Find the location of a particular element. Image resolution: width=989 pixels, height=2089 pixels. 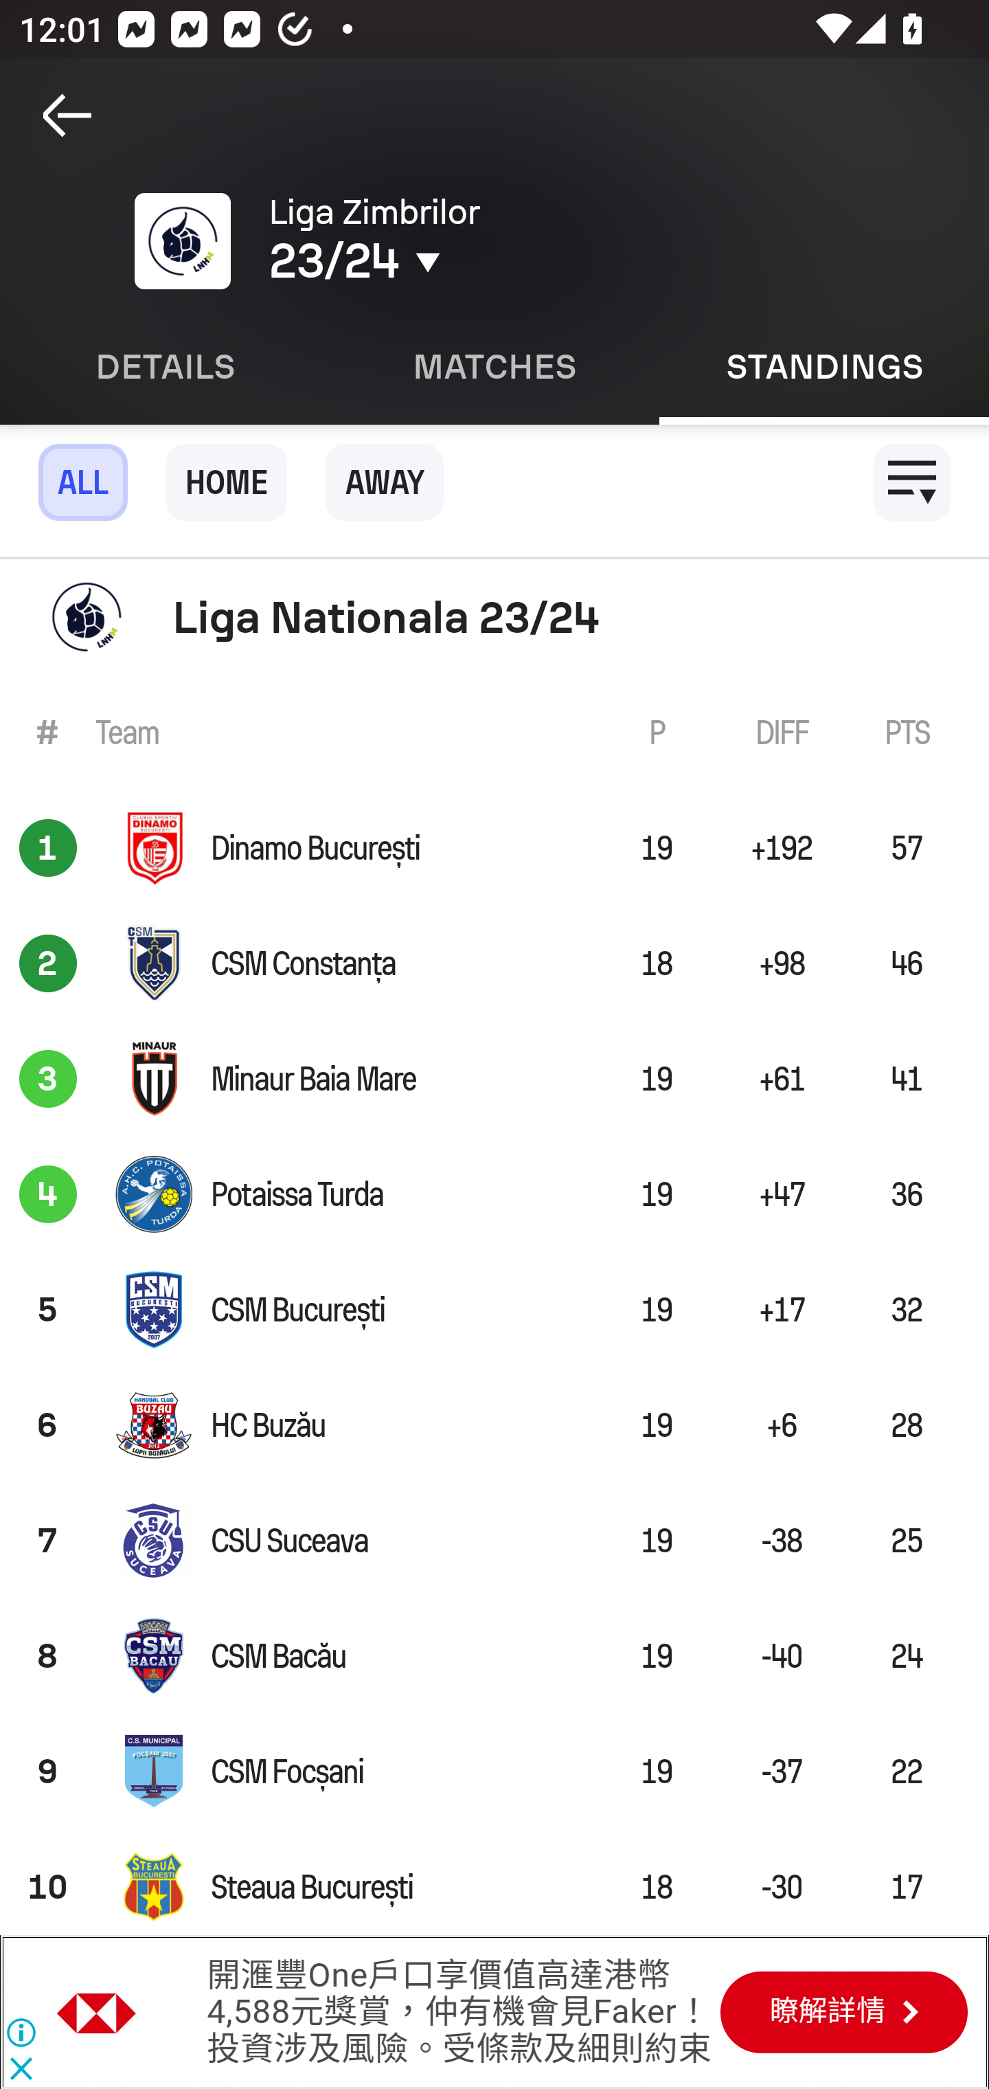

8 is located at coordinates (48, 1655).